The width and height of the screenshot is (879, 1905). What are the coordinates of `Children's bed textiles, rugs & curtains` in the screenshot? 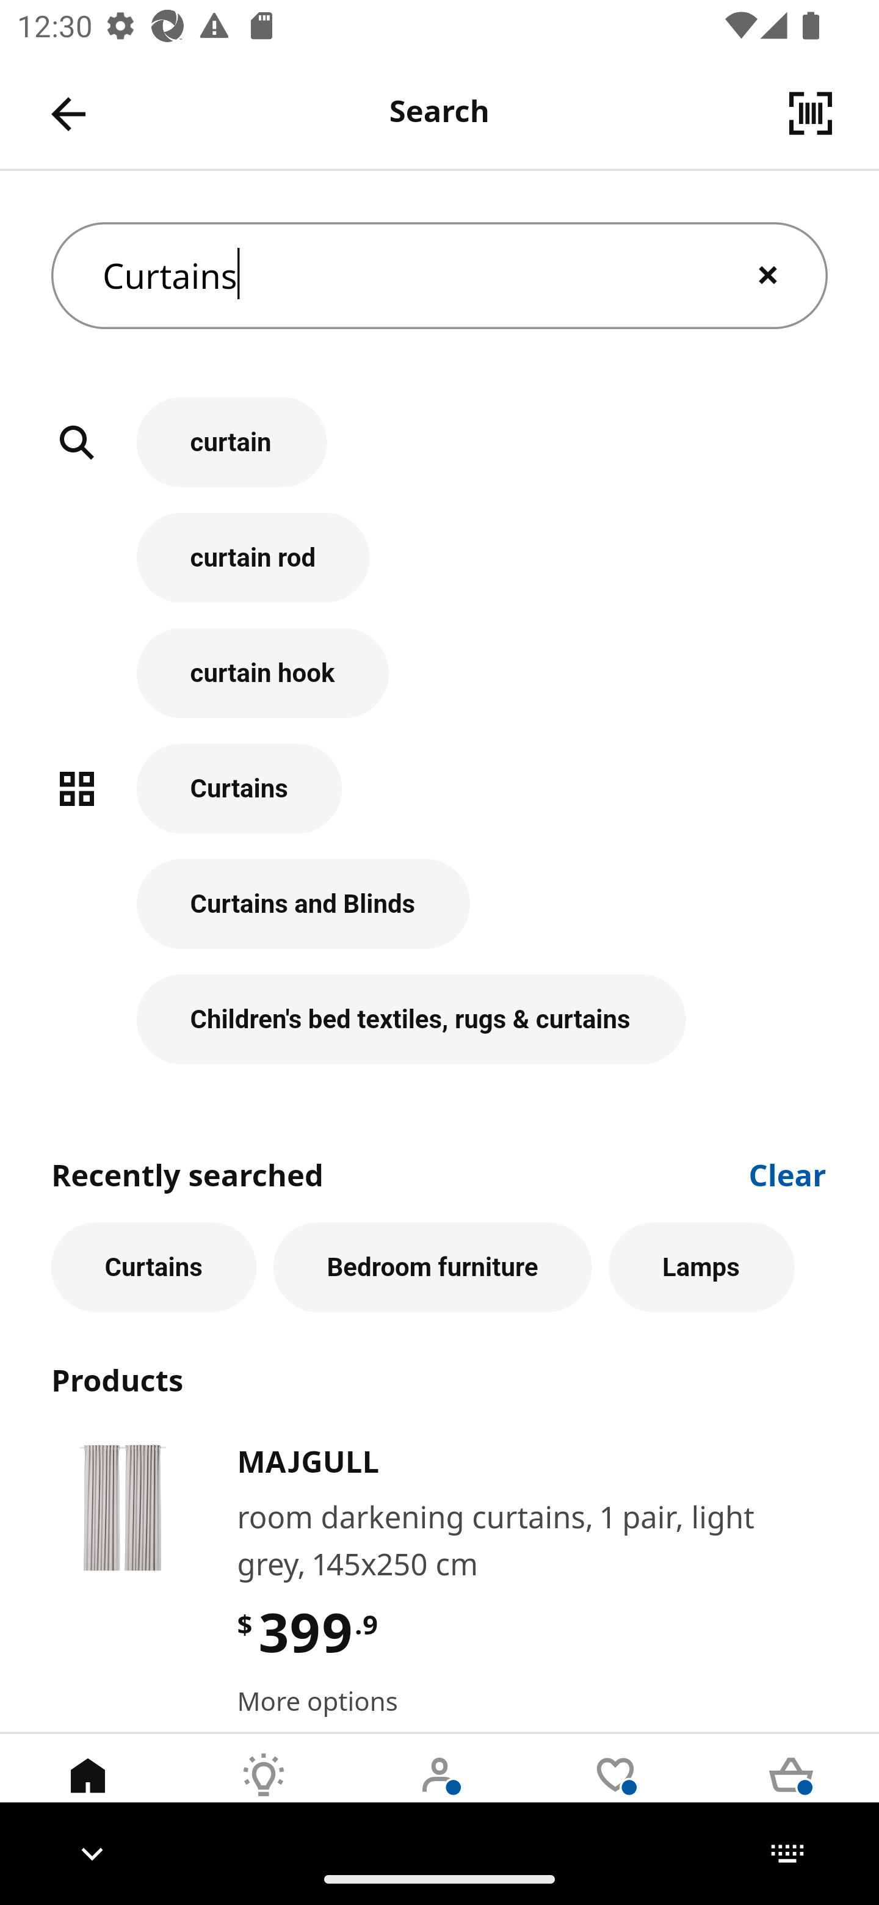 It's located at (440, 1020).